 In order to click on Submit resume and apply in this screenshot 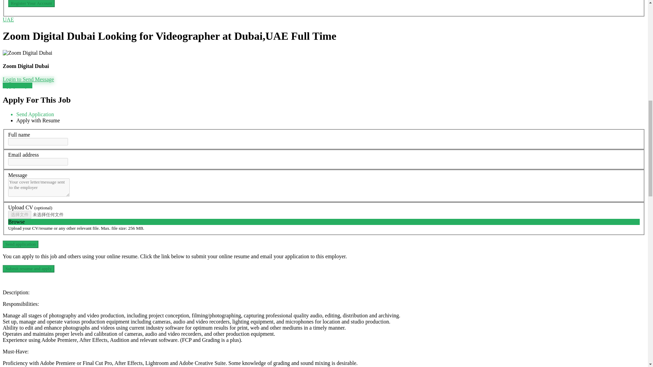, I will do `click(28, 268)`.